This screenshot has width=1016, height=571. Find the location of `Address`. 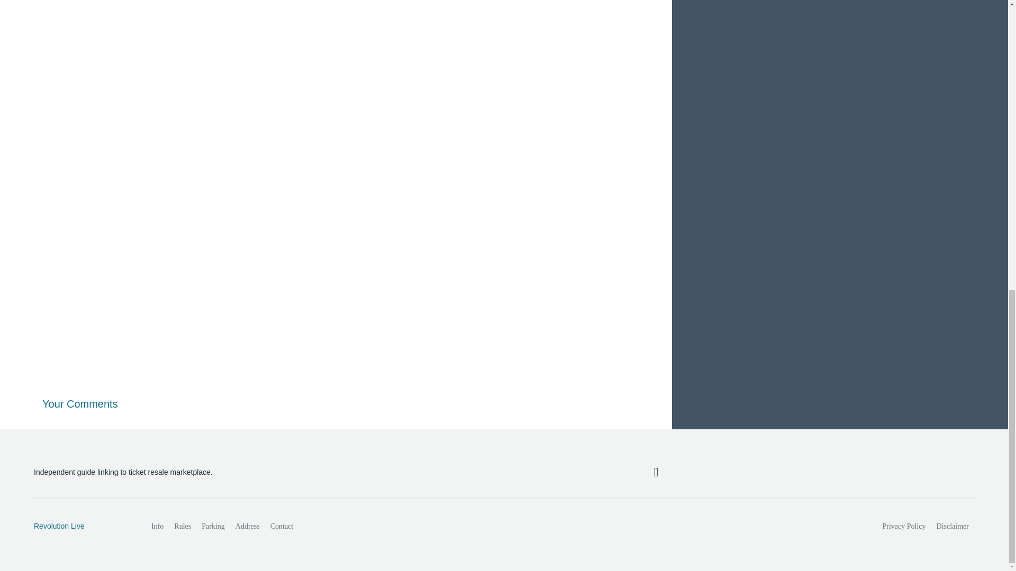

Address is located at coordinates (248, 527).